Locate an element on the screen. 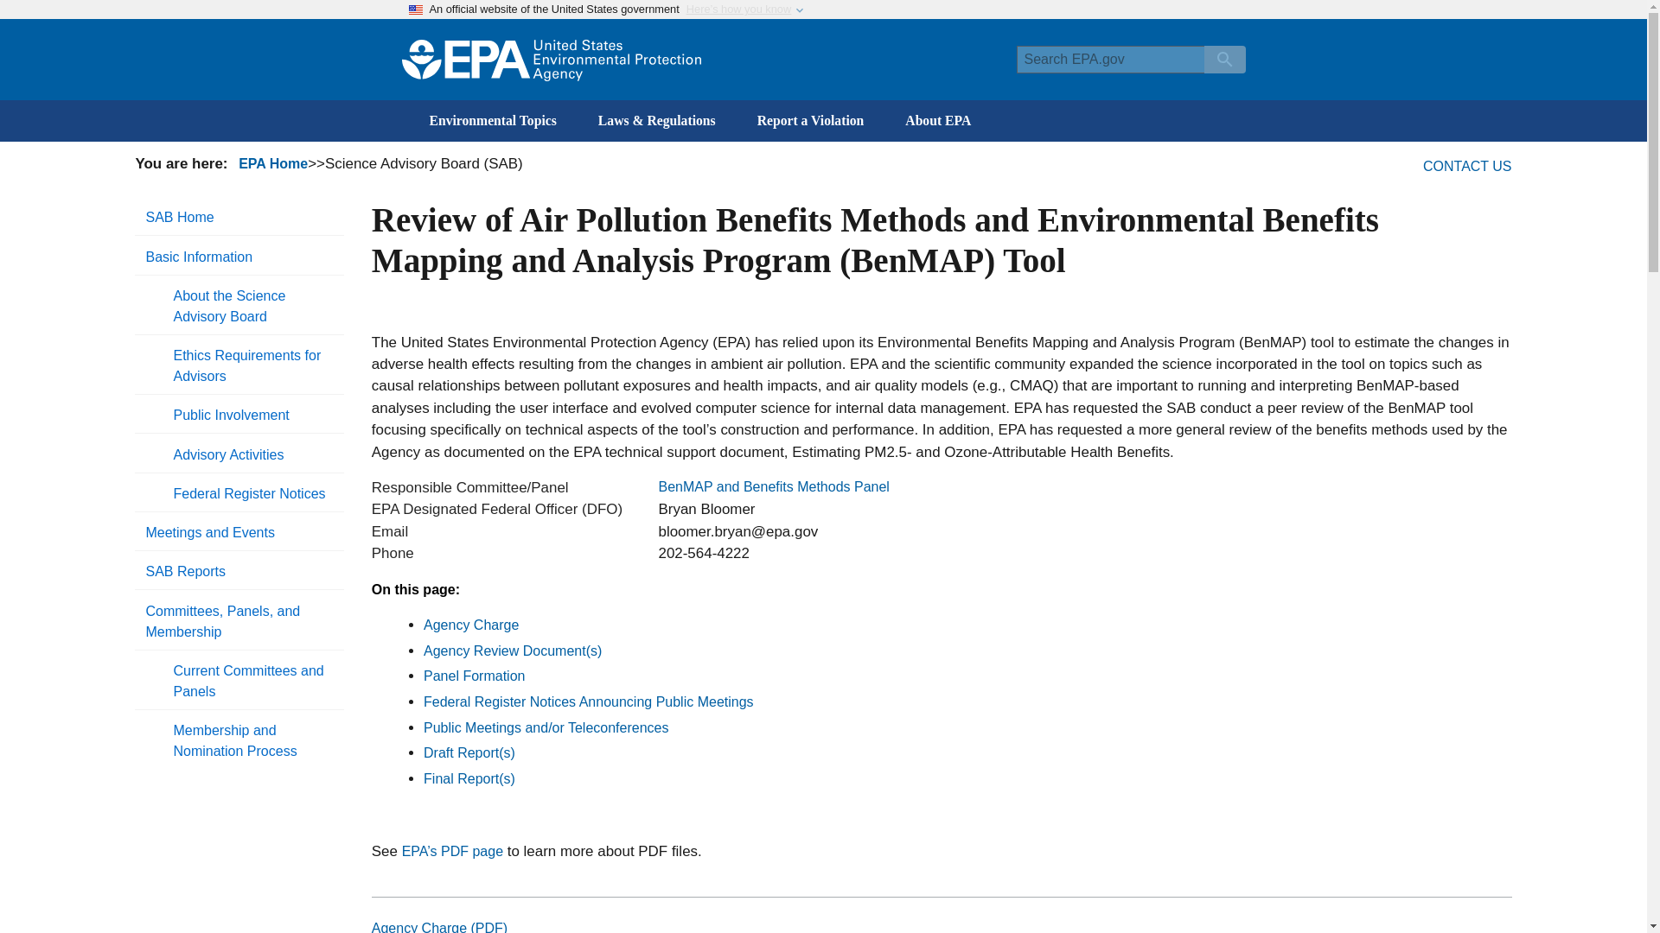 Image resolution: width=1660 pixels, height=933 pixels. Federal Register Notices Announcing Public Meetings is located at coordinates (588, 701).